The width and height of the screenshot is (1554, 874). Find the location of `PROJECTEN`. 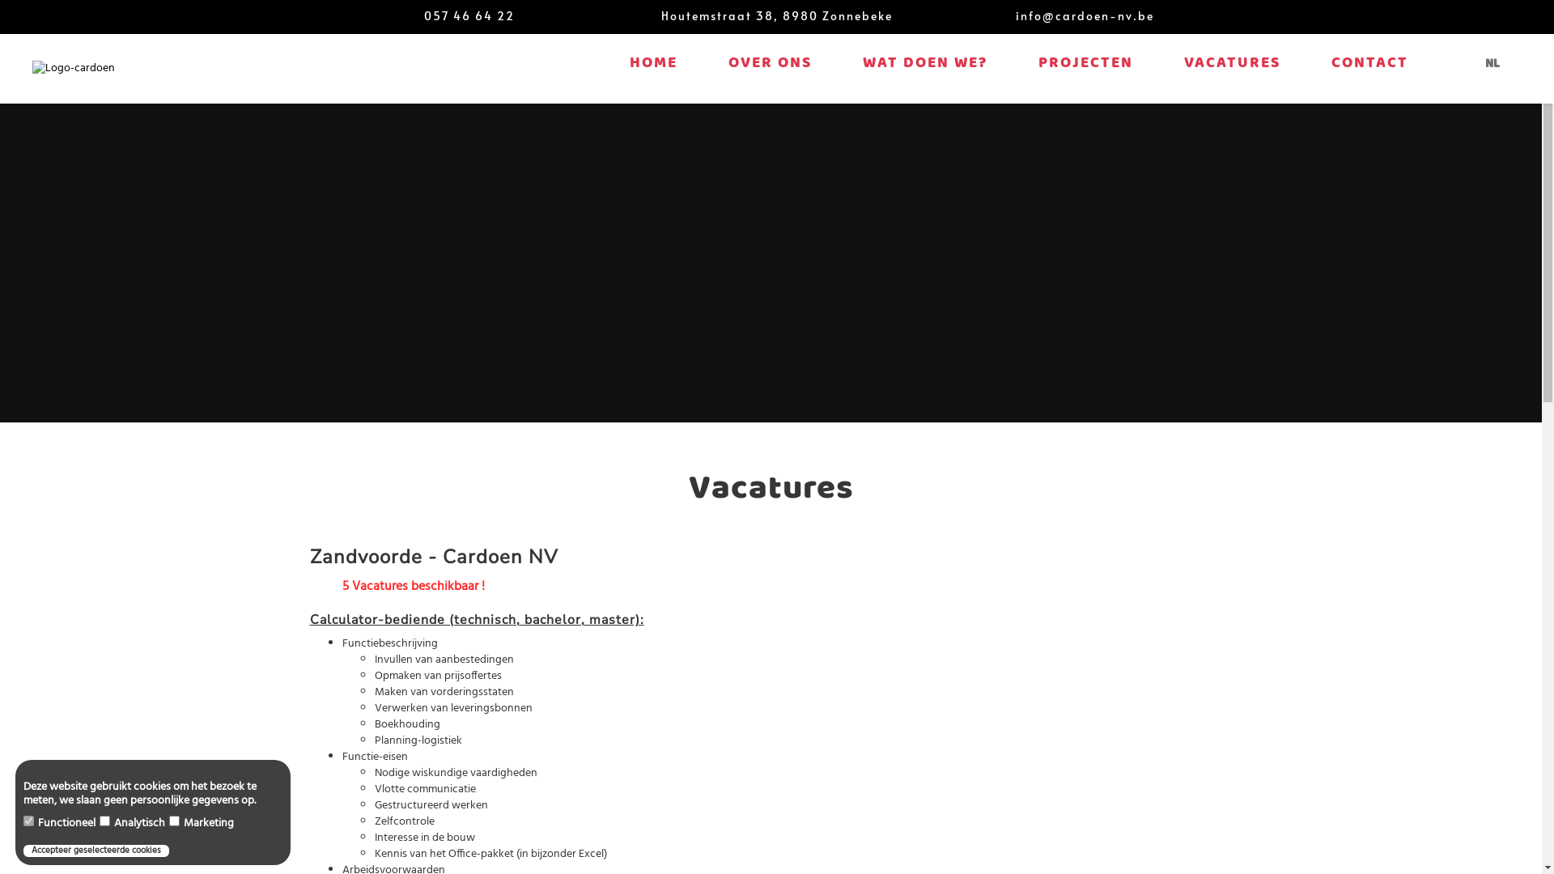

PROJECTEN is located at coordinates (1086, 63).